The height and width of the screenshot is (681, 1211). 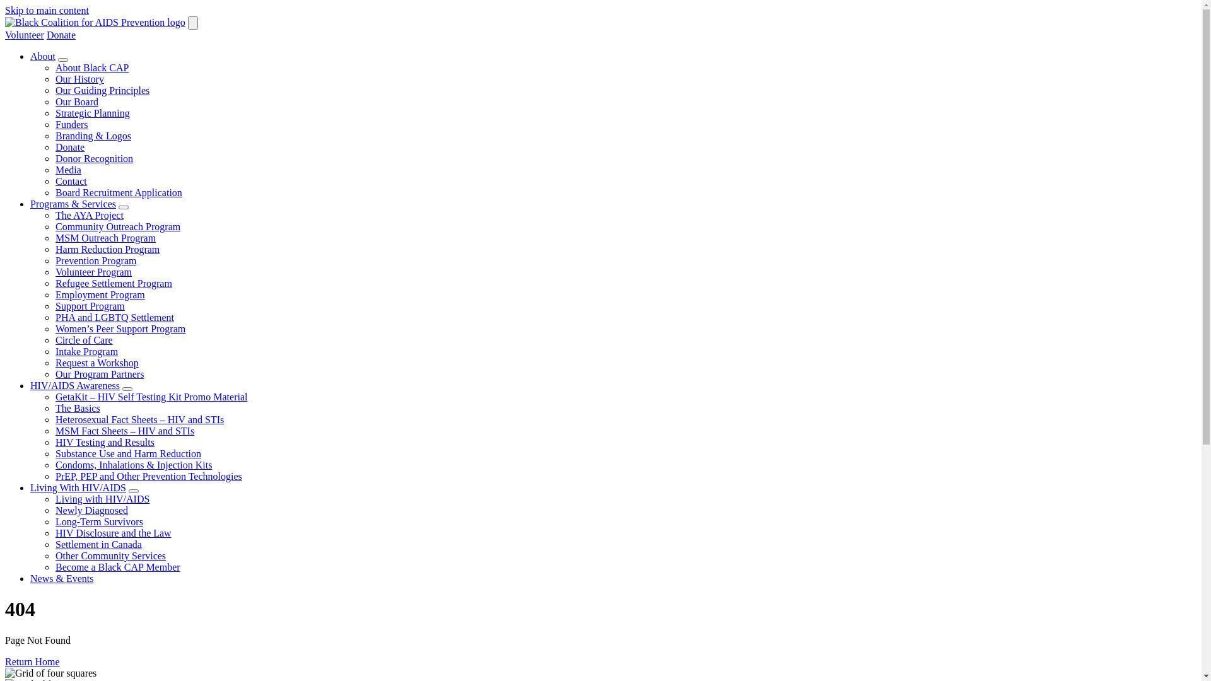 What do you see at coordinates (33, 662) in the screenshot?
I see `Return Home` at bounding box center [33, 662].